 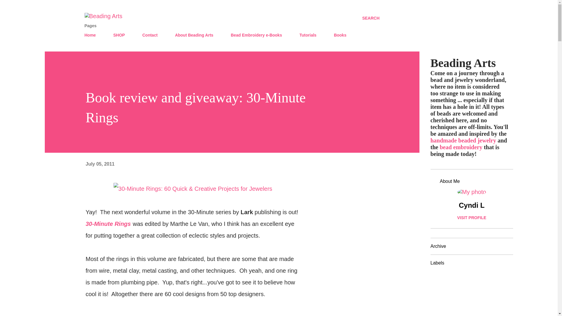 I want to click on About Beading Arts, so click(x=194, y=35).